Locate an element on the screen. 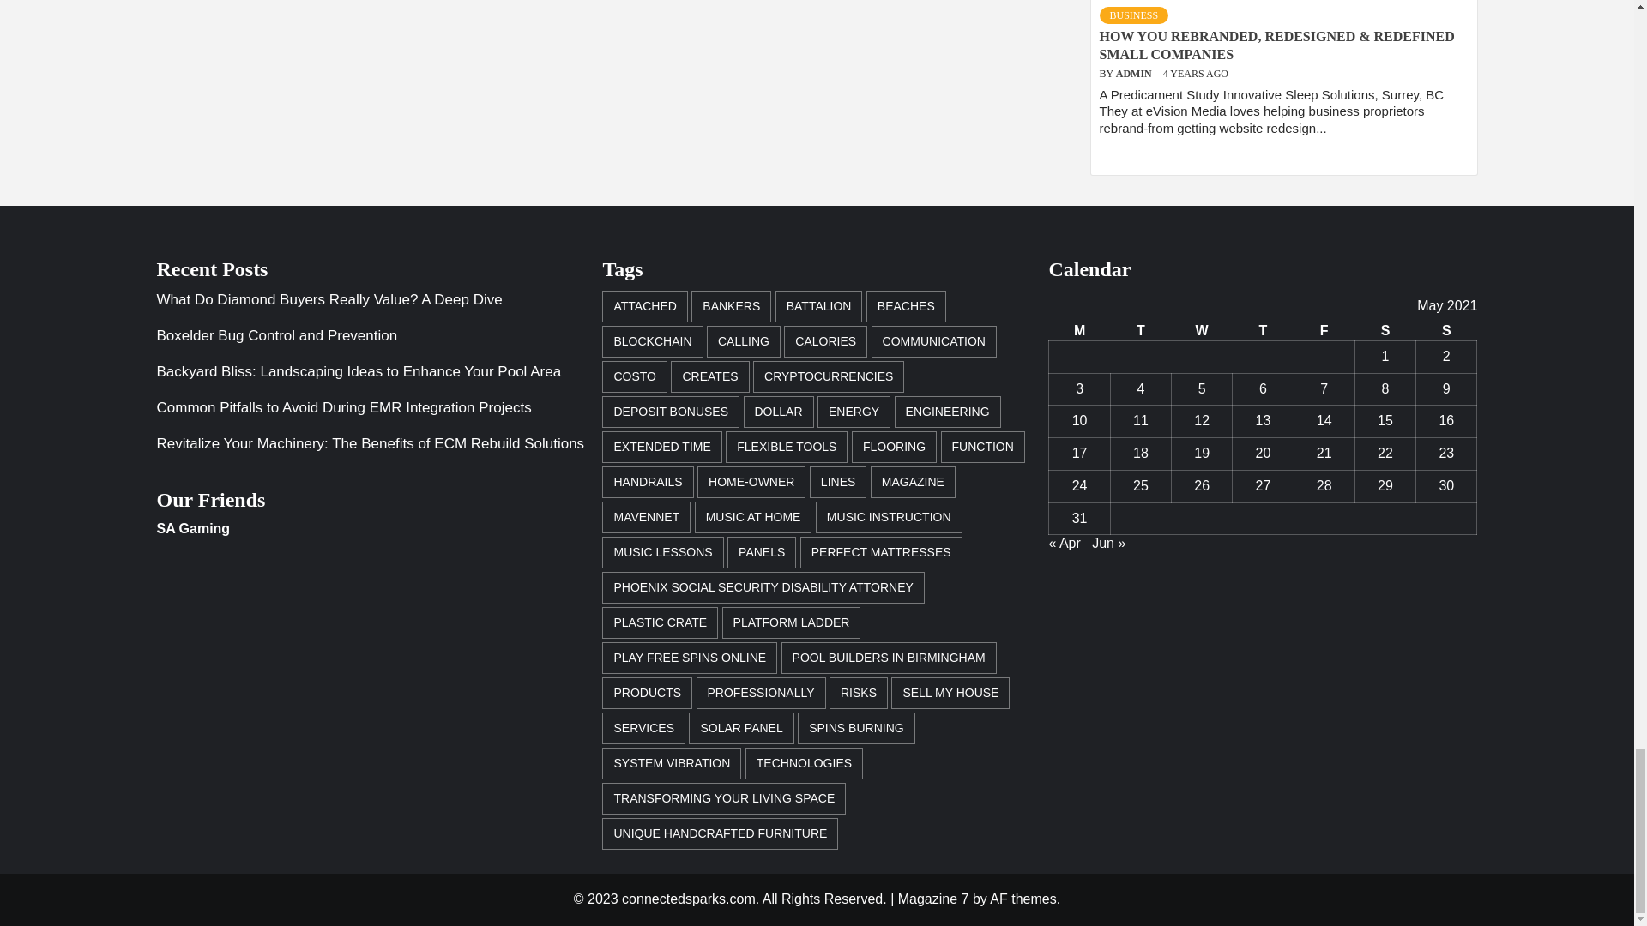  Wednesday is located at coordinates (1201, 331).